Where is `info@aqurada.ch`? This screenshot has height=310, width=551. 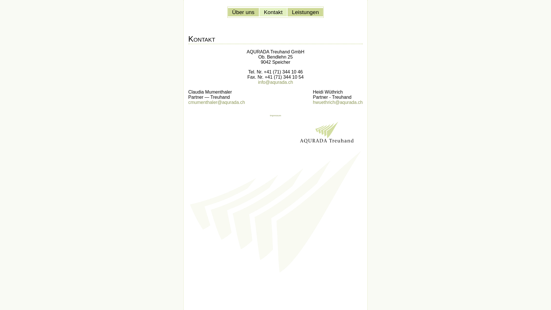
info@aqurada.ch is located at coordinates (275, 82).